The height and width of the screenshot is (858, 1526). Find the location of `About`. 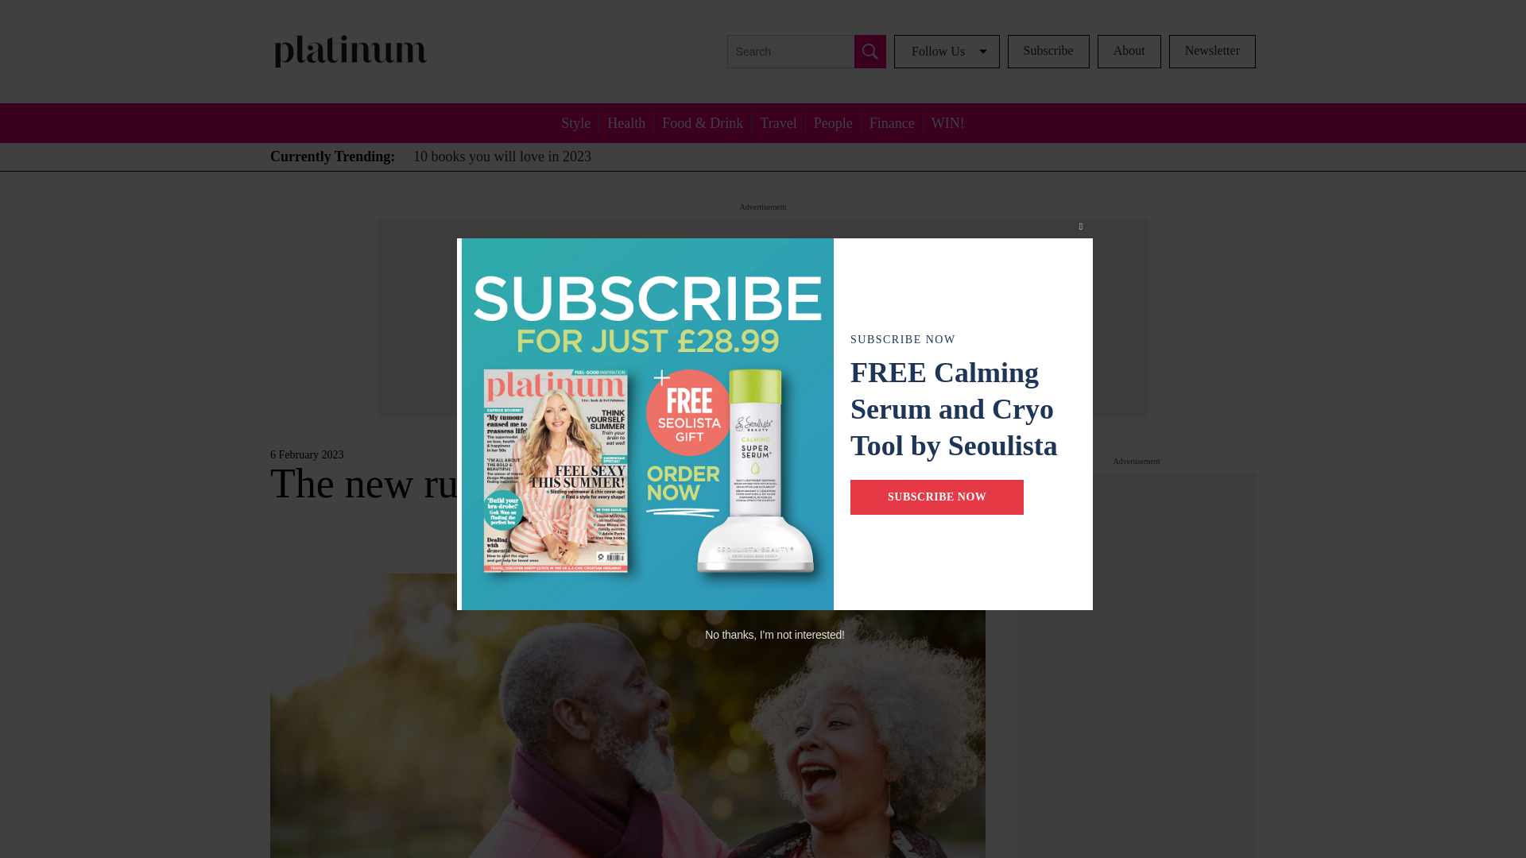

About is located at coordinates (1129, 52).